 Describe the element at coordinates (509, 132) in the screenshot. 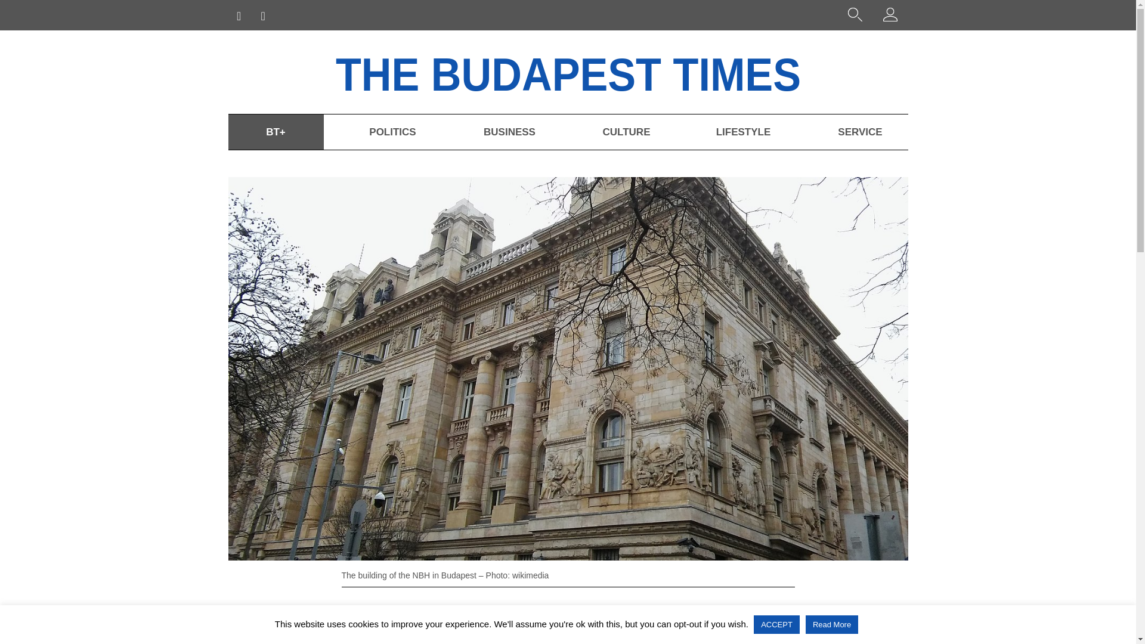

I see `BUSINESS` at that location.